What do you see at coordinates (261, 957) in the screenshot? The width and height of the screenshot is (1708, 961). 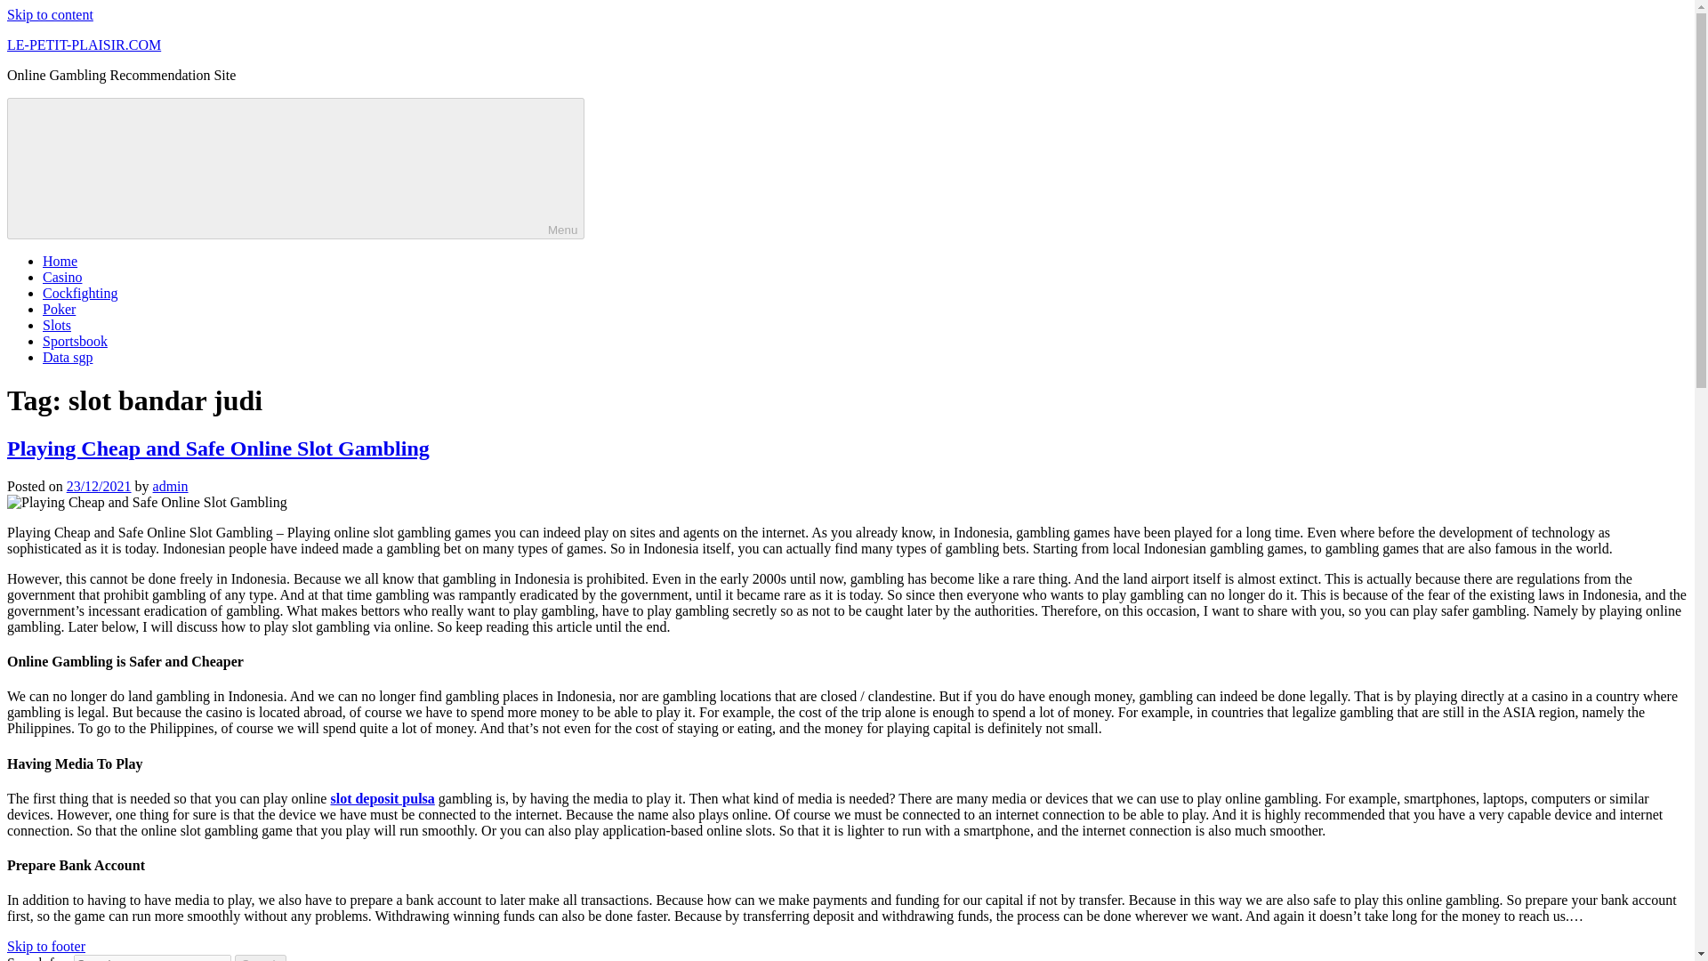 I see `Search` at bounding box center [261, 957].